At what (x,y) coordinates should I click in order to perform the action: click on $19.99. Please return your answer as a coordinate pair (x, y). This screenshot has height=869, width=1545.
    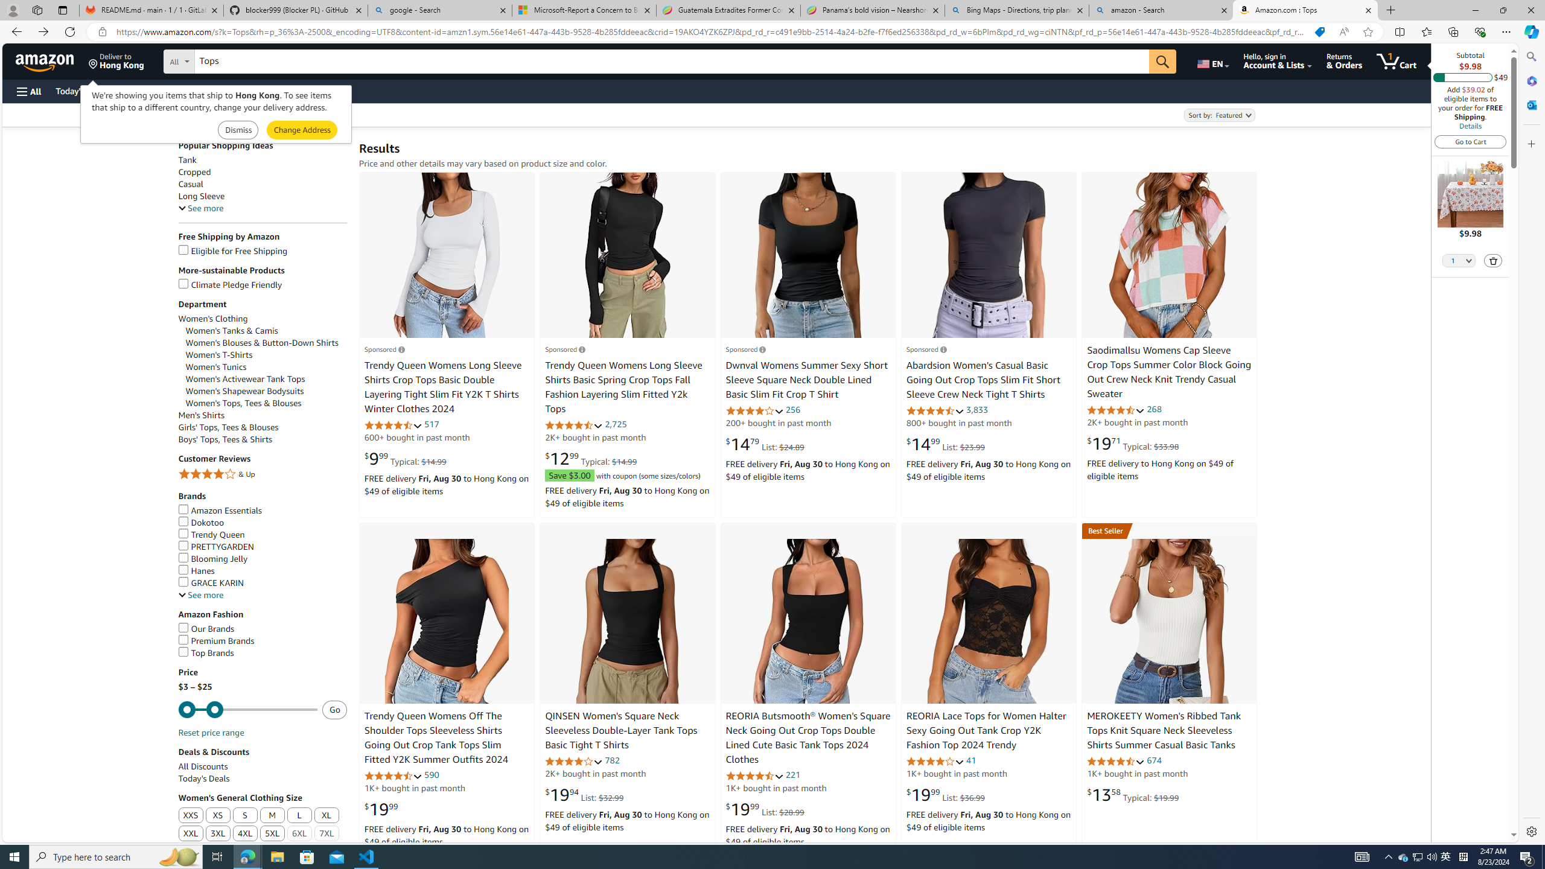
    Looking at the image, I should click on (381, 809).